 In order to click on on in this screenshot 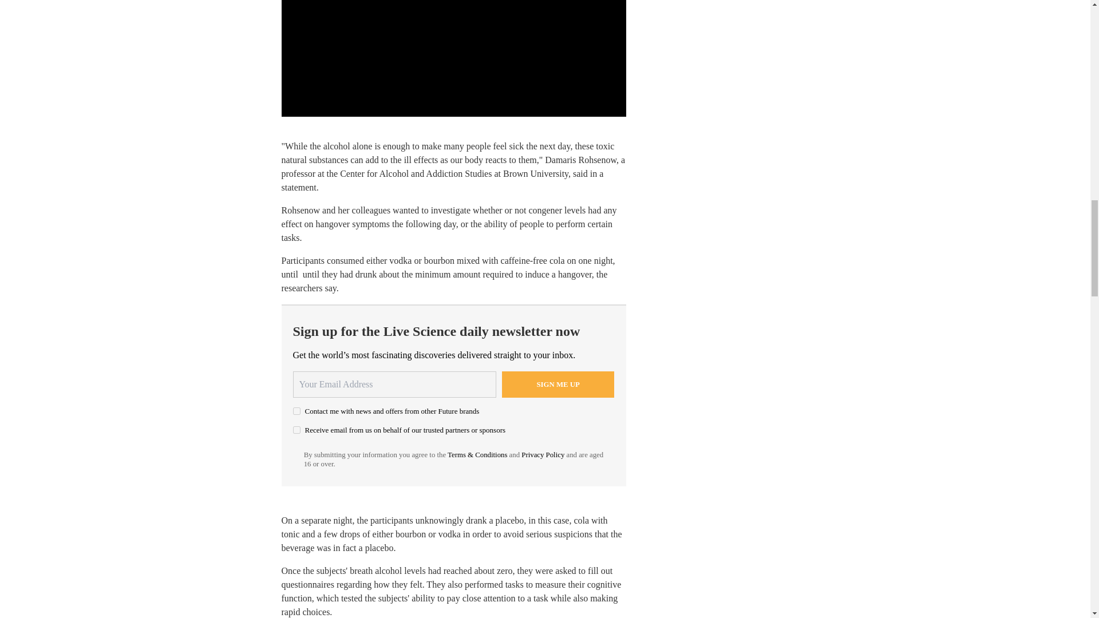, I will do `click(297, 411)`.